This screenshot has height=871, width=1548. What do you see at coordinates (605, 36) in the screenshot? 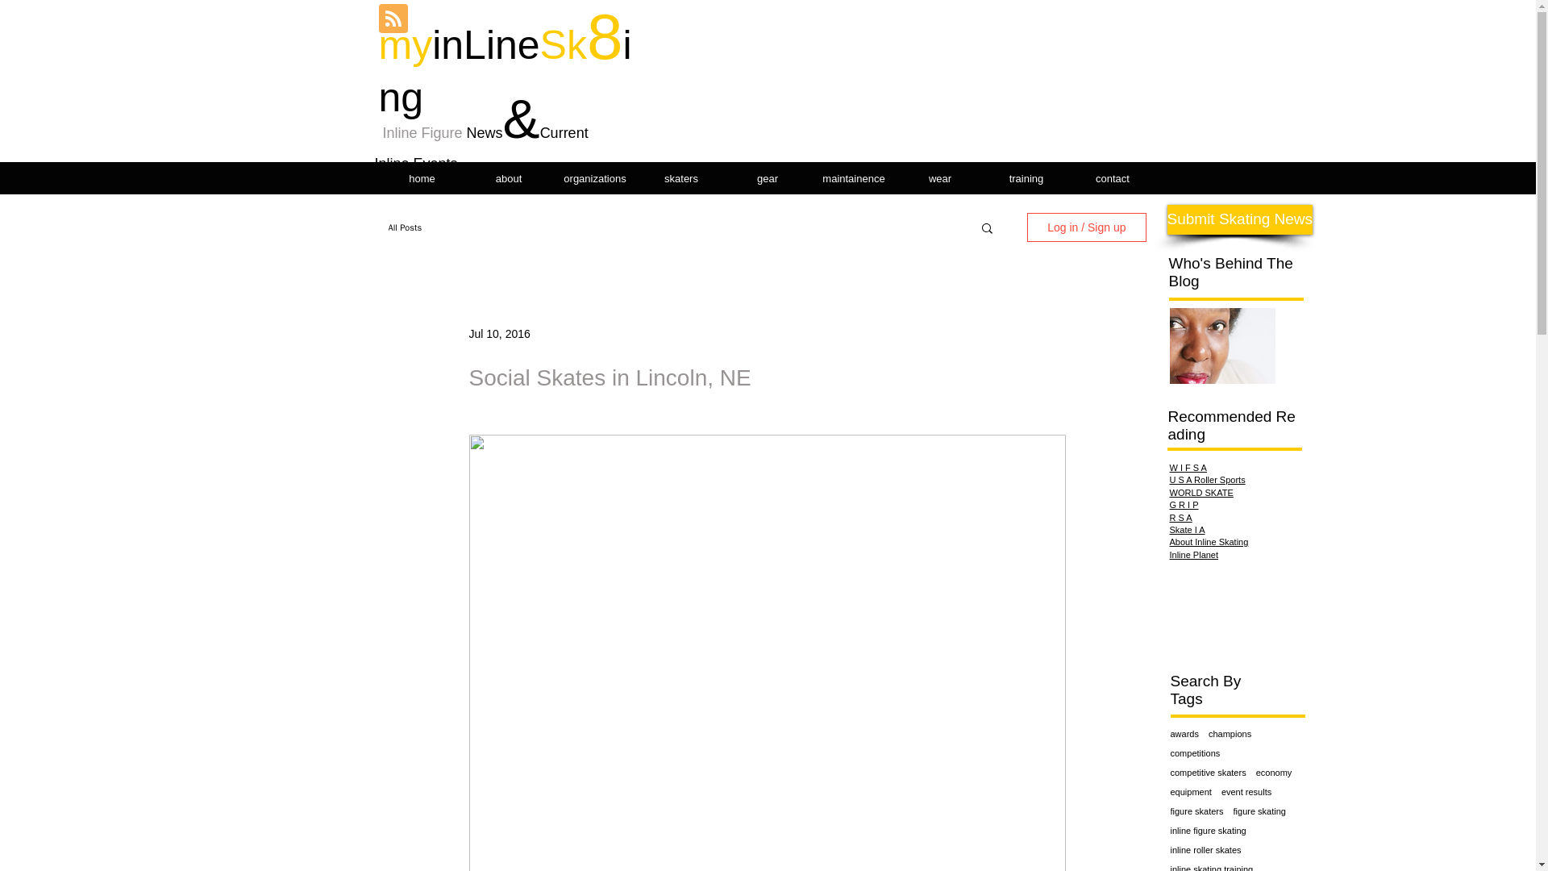
I see `8` at bounding box center [605, 36].